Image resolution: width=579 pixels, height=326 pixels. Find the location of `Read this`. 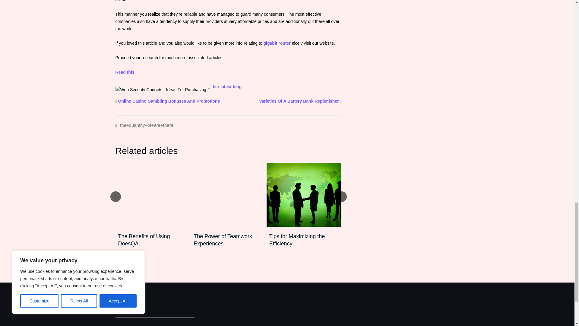

Read this is located at coordinates (125, 72).